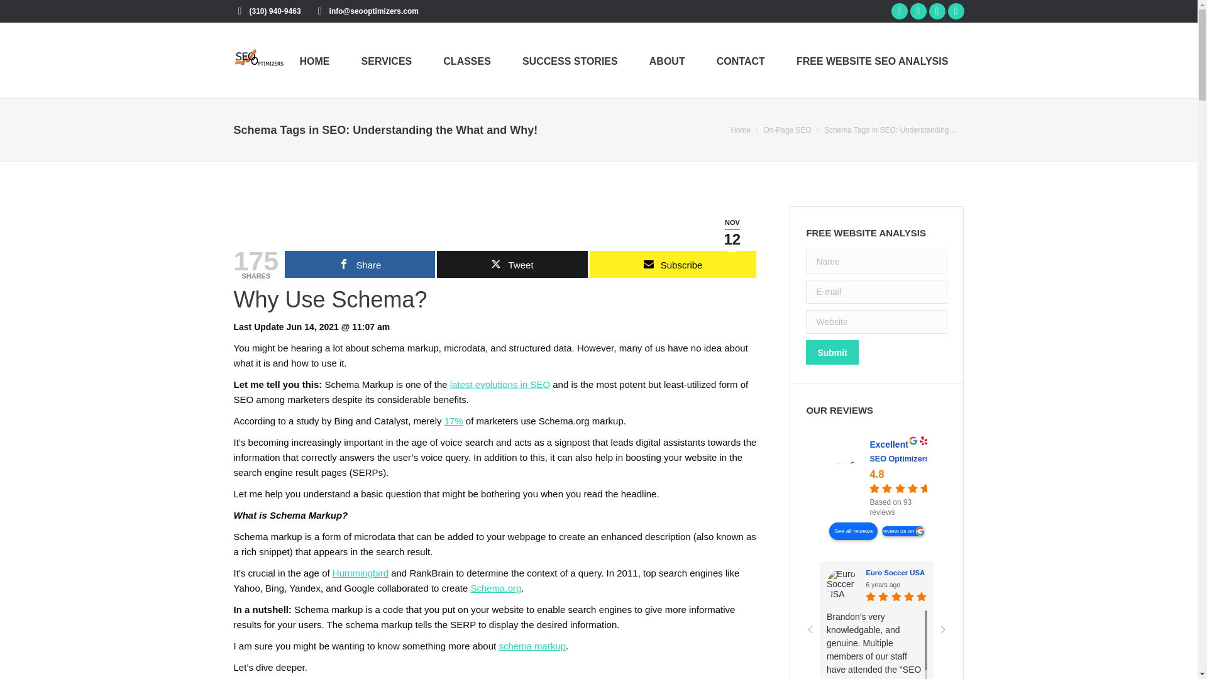 This screenshot has height=679, width=1207. Describe the element at coordinates (668, 60) in the screenshot. I see `ABOUT` at that location.